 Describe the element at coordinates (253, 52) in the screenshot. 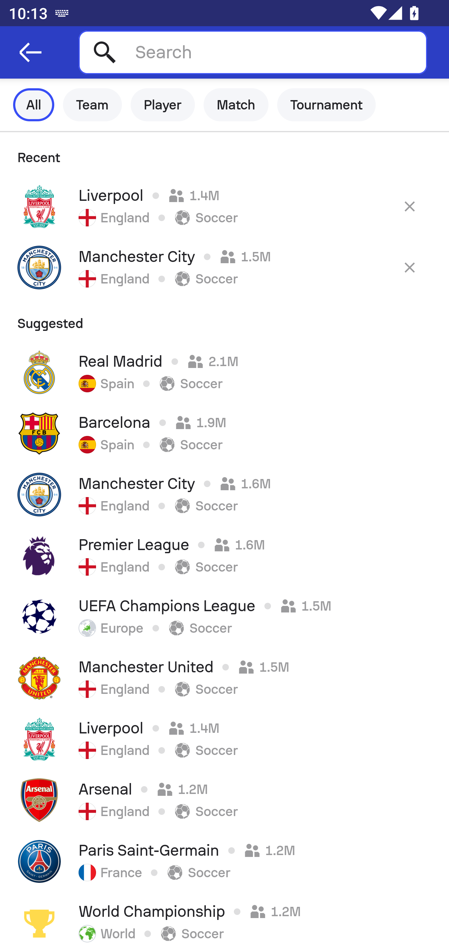

I see `Search` at that location.